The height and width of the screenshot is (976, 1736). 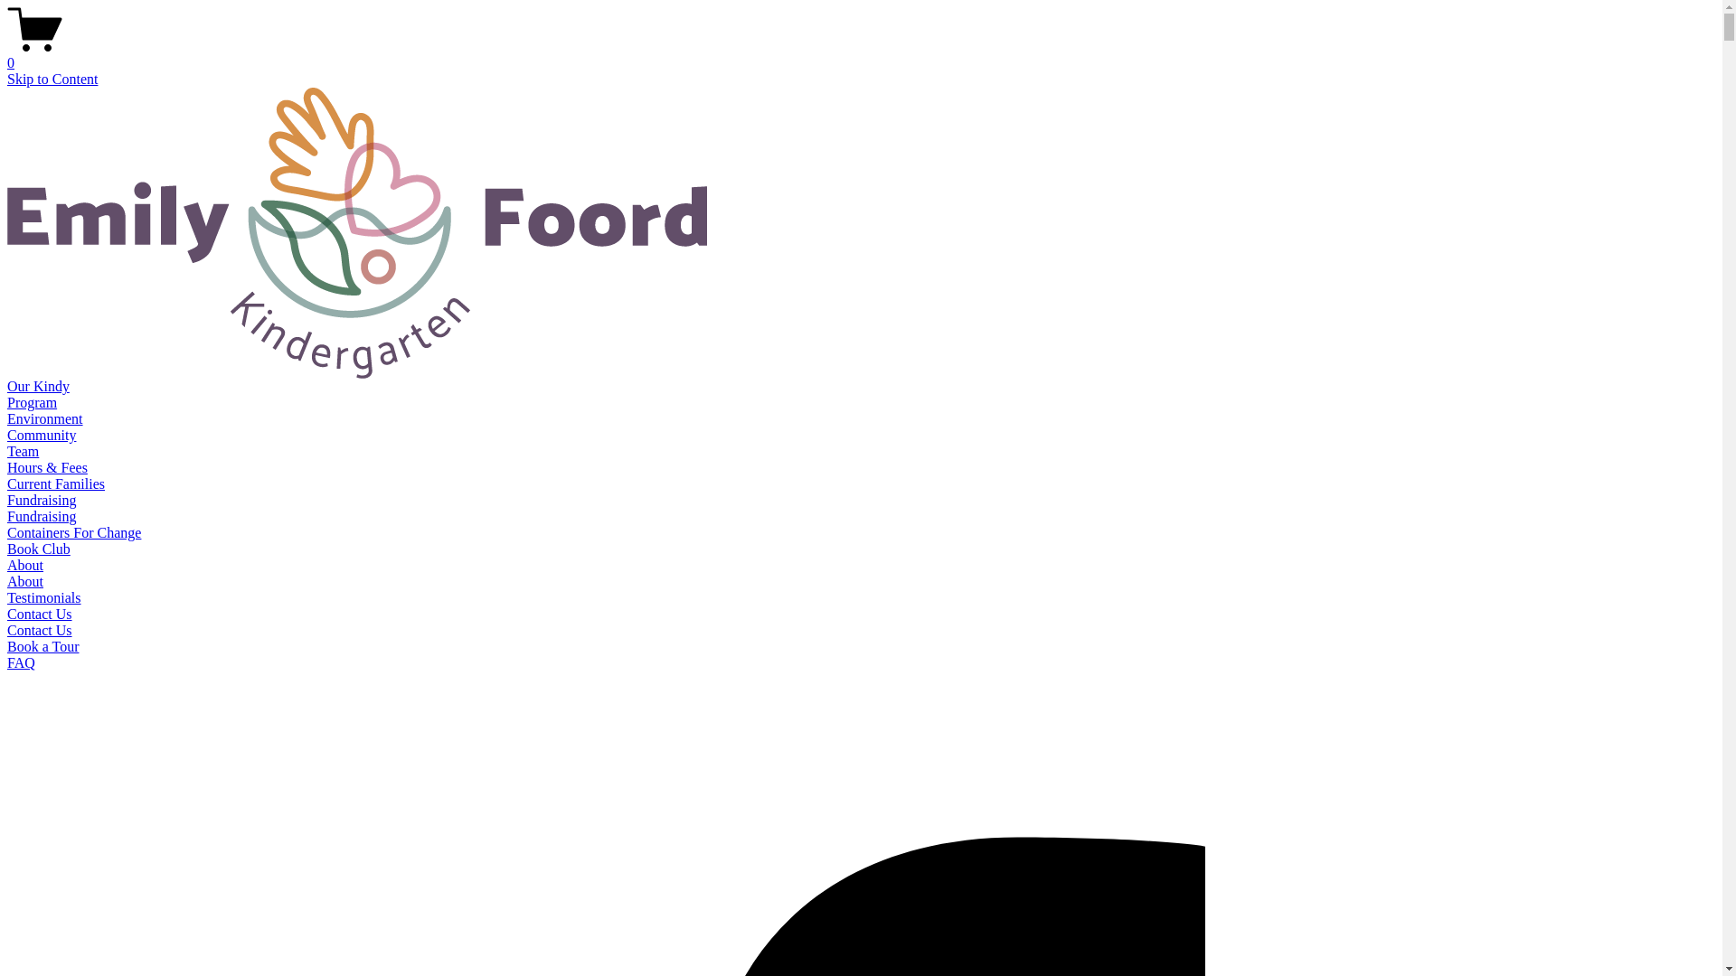 I want to click on About, so click(x=25, y=581).